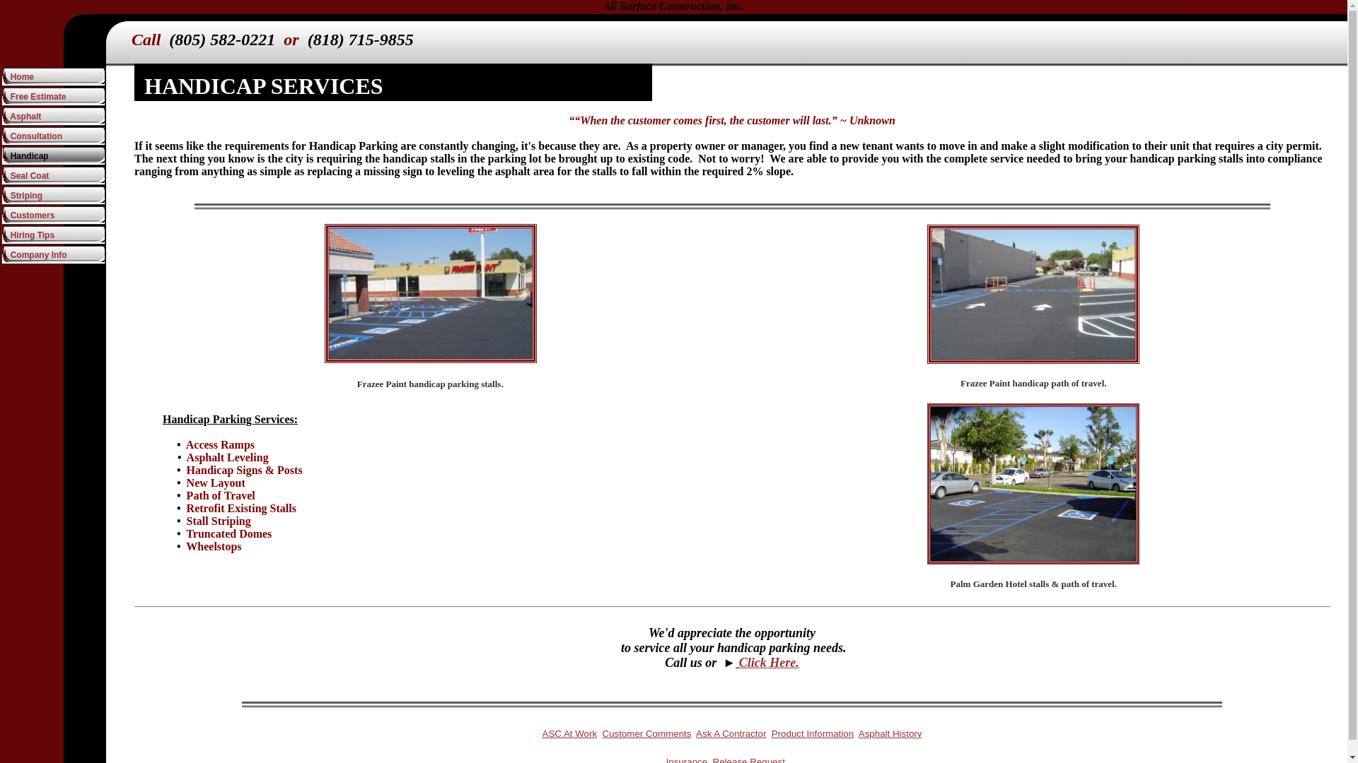 The width and height of the screenshot is (1358, 763). Describe the element at coordinates (53, 254) in the screenshot. I see `. Company Info` at that location.